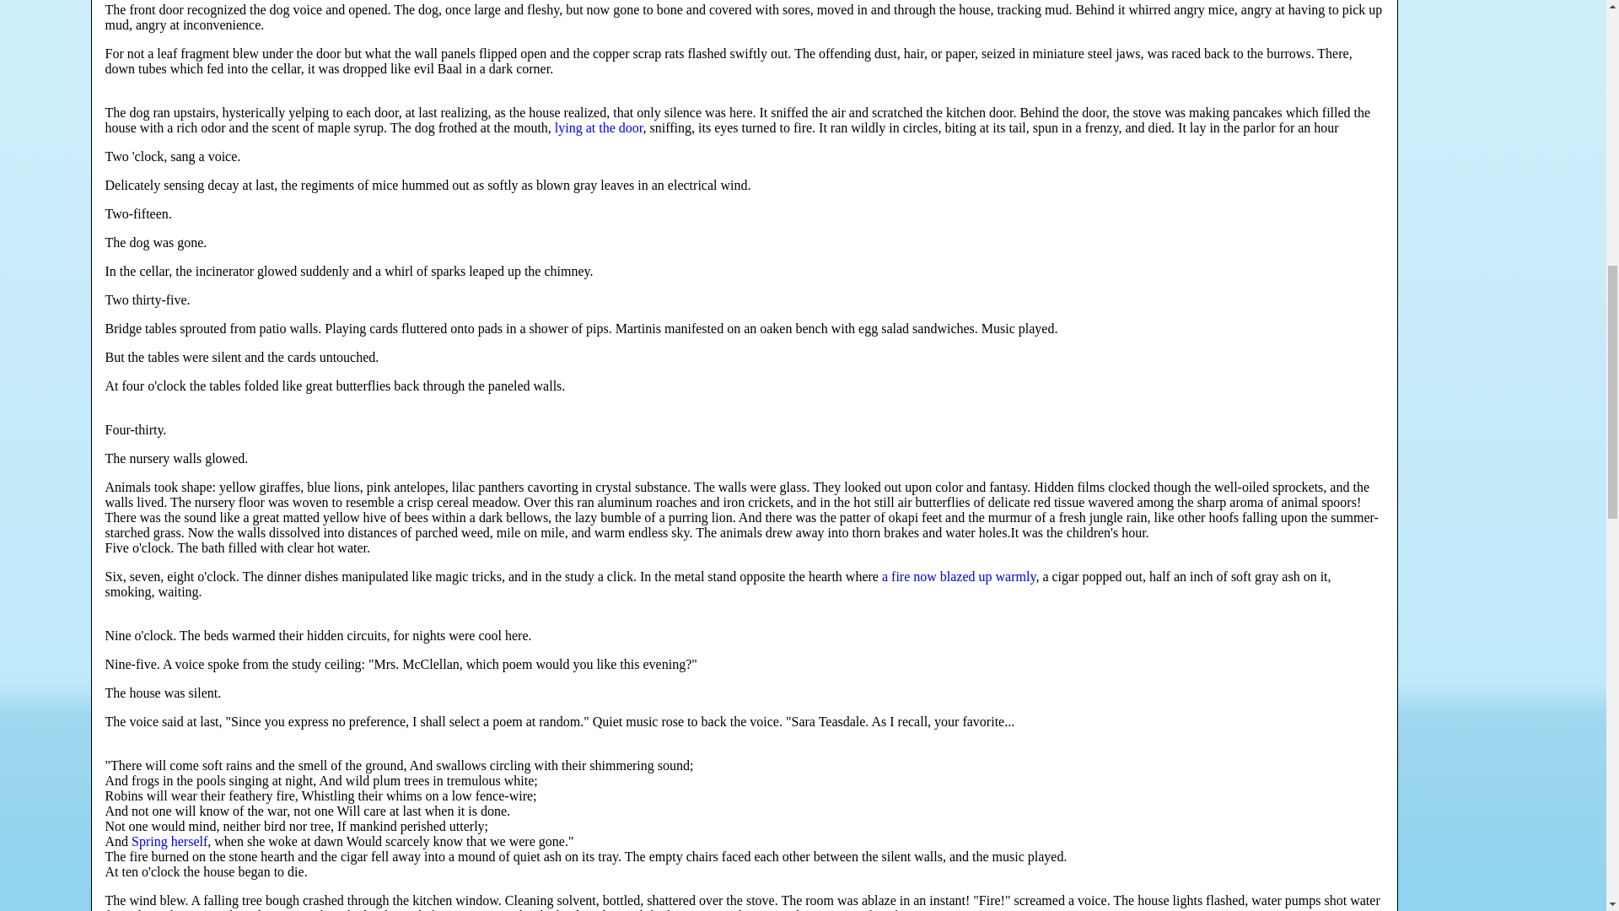 This screenshot has width=1619, height=911. Describe the element at coordinates (599, 127) in the screenshot. I see `lying at the door` at that location.